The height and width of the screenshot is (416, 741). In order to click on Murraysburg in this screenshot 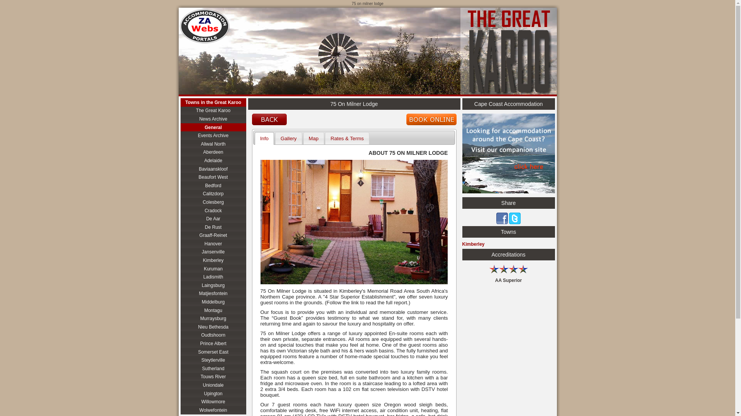, I will do `click(213, 319)`.